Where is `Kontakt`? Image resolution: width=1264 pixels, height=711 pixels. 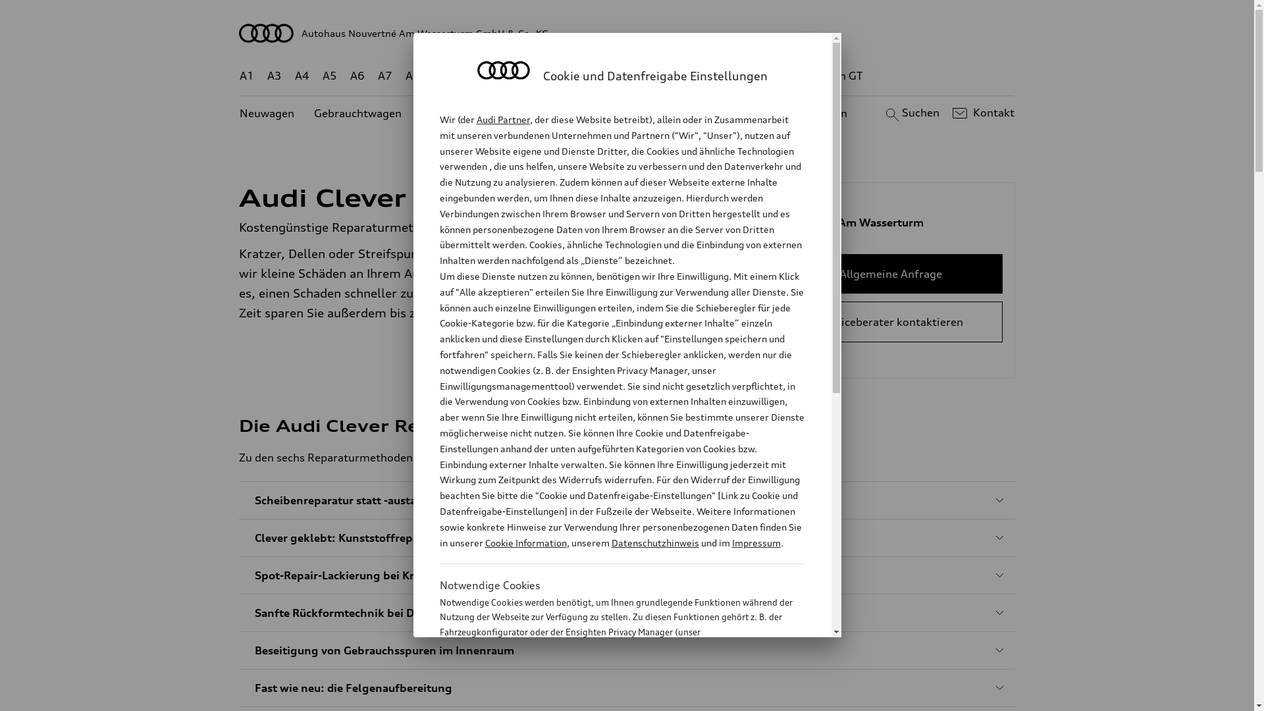
Kontakt is located at coordinates (982, 113).